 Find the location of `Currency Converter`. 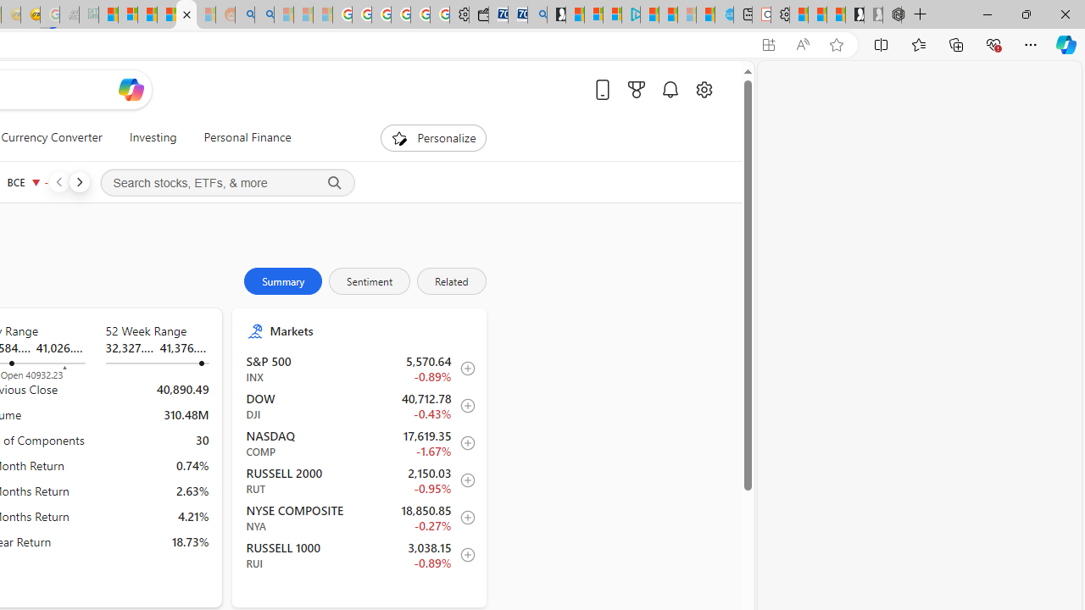

Currency Converter is located at coordinates (52, 137).